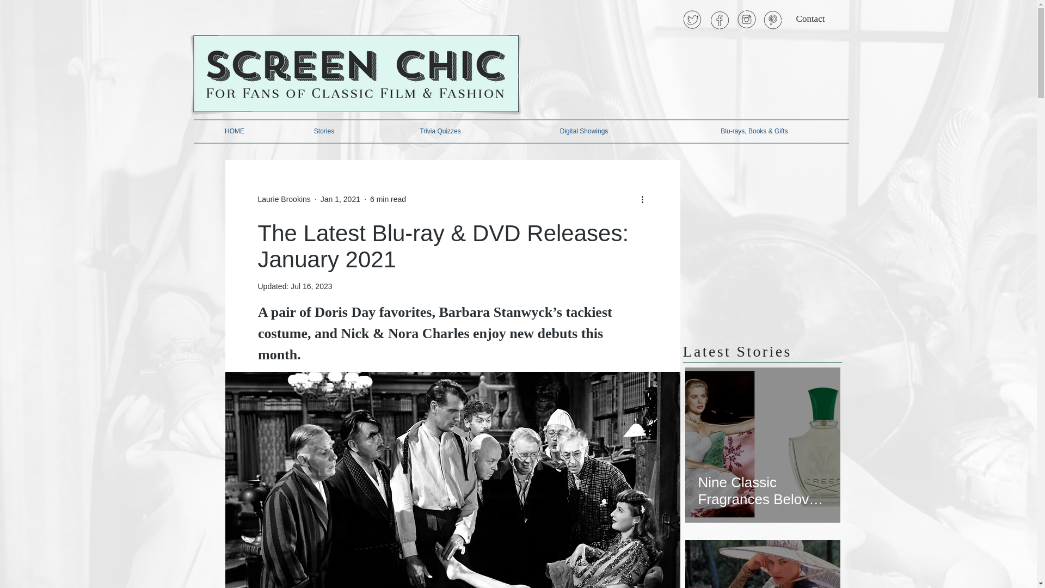 The width and height of the screenshot is (1045, 588). Describe the element at coordinates (584, 132) in the screenshot. I see `Digital Showings` at that location.